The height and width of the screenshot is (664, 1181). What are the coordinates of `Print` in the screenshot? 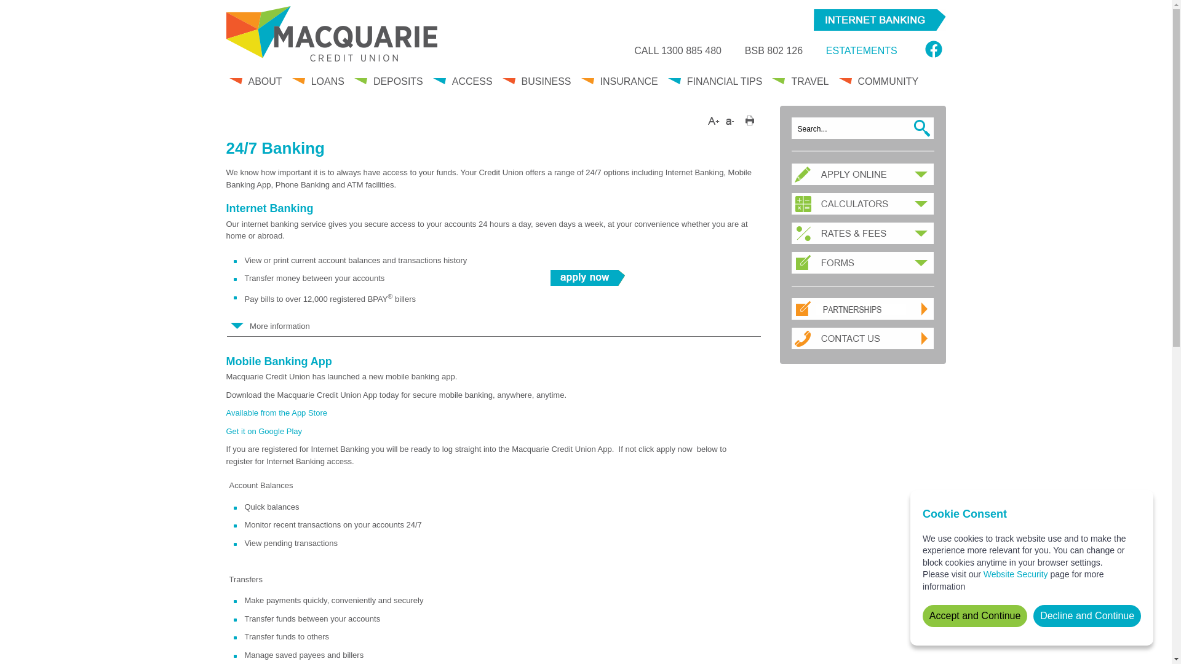 It's located at (749, 123).